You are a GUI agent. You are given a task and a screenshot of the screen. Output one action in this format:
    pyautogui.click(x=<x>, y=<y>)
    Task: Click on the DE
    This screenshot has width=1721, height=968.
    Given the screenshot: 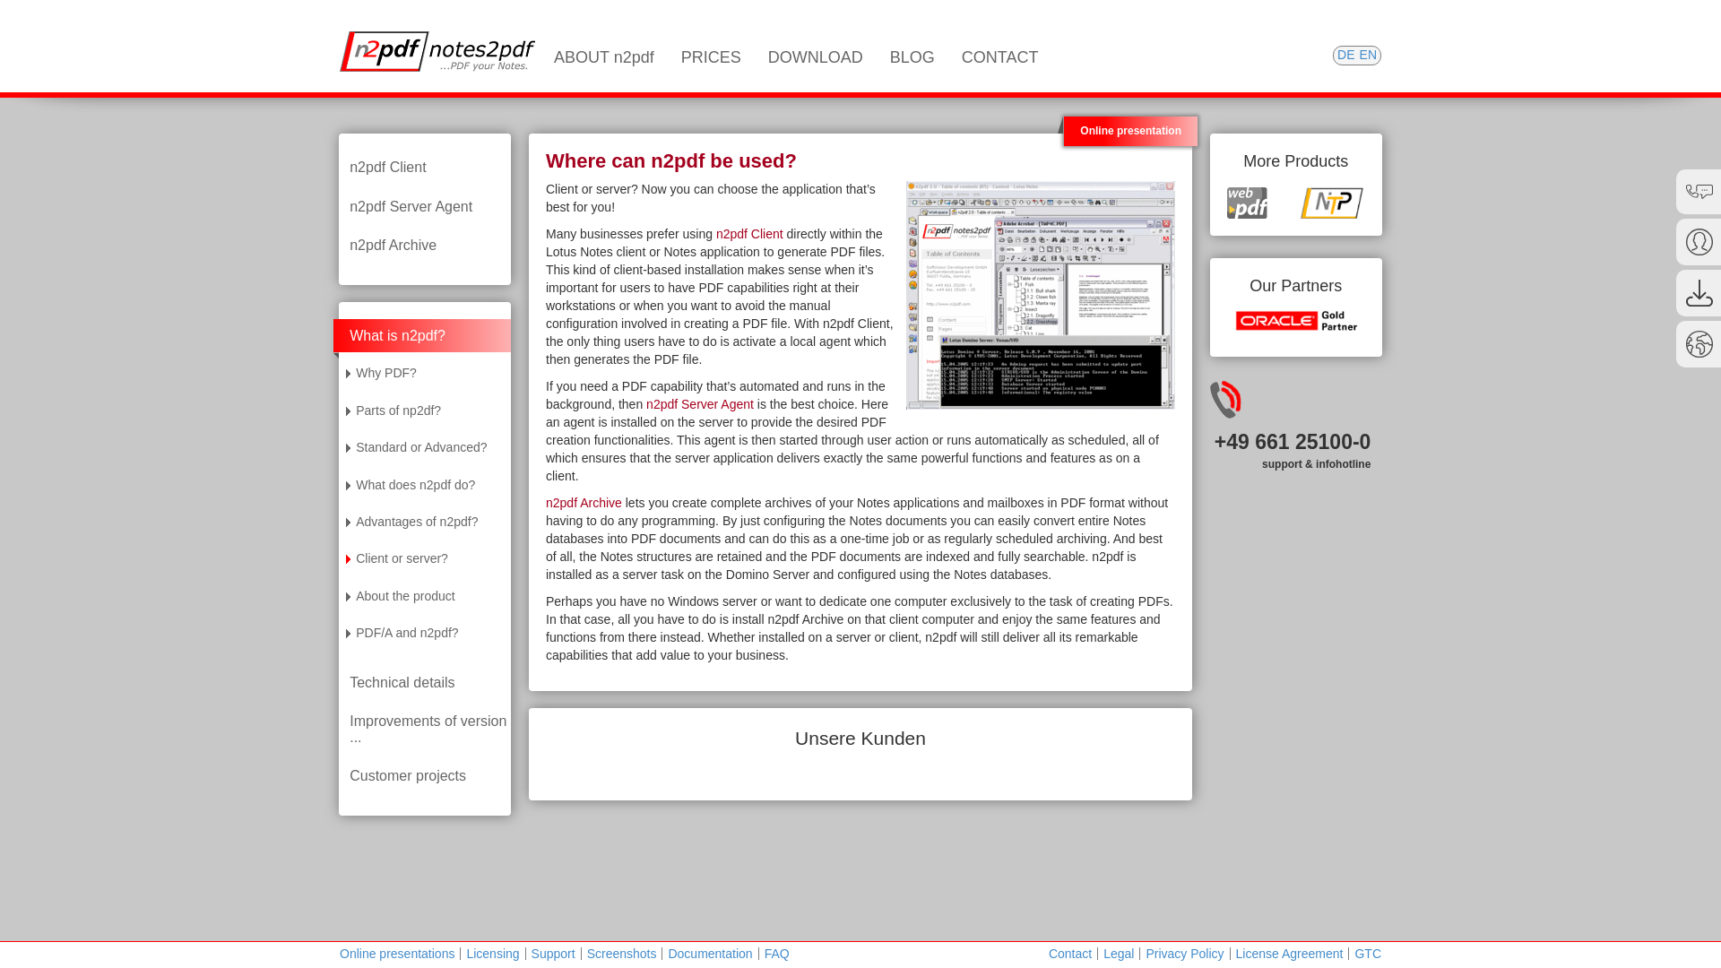 What is the action you would take?
    pyautogui.click(x=1348, y=54)
    